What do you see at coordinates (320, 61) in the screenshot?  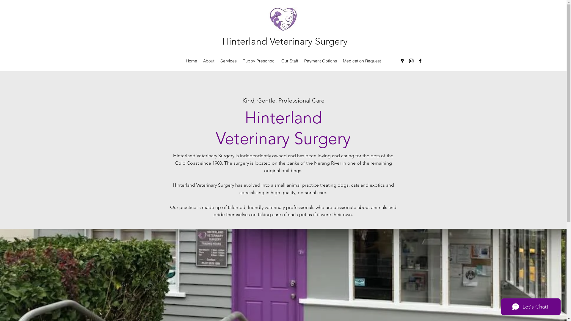 I see `Payment Options` at bounding box center [320, 61].